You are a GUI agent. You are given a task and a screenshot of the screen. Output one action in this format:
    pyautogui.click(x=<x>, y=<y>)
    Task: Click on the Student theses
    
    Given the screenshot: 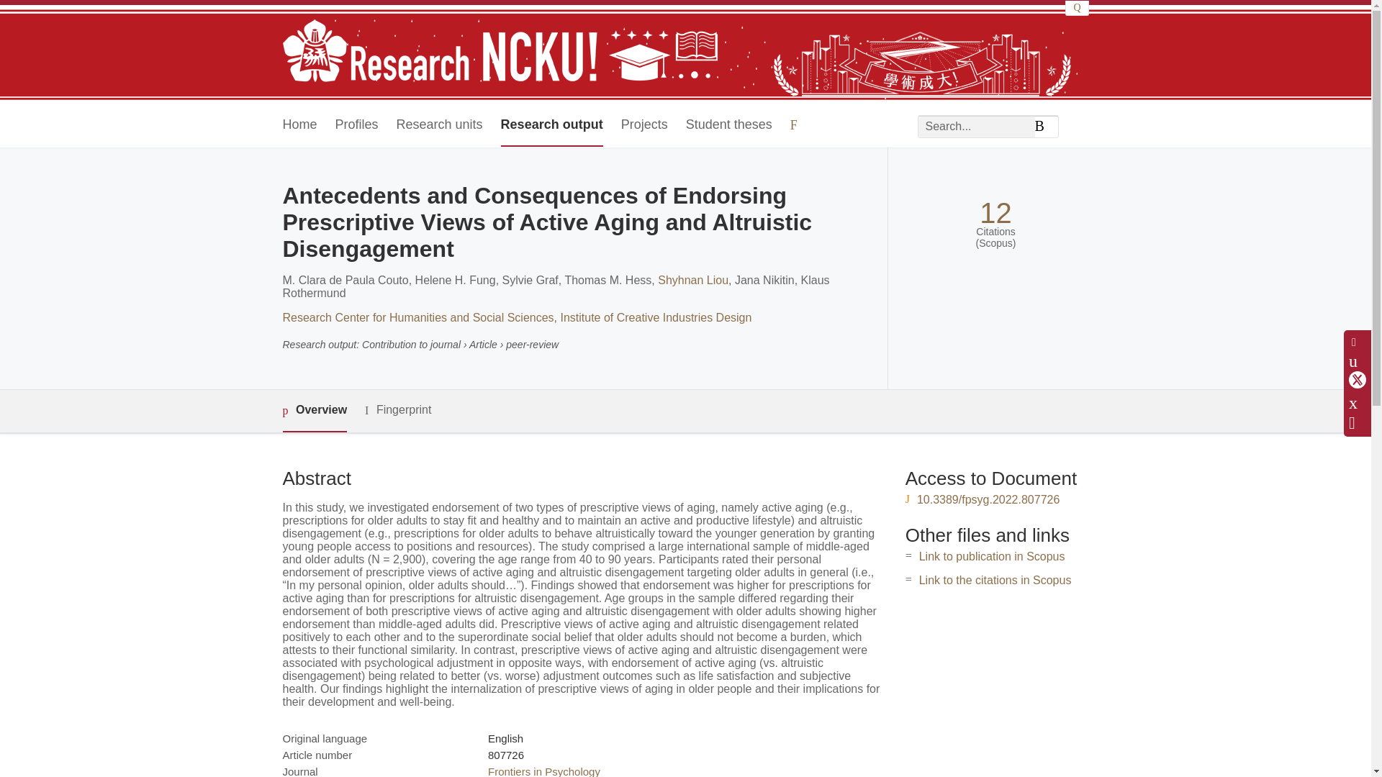 What is the action you would take?
    pyautogui.click(x=728, y=125)
    